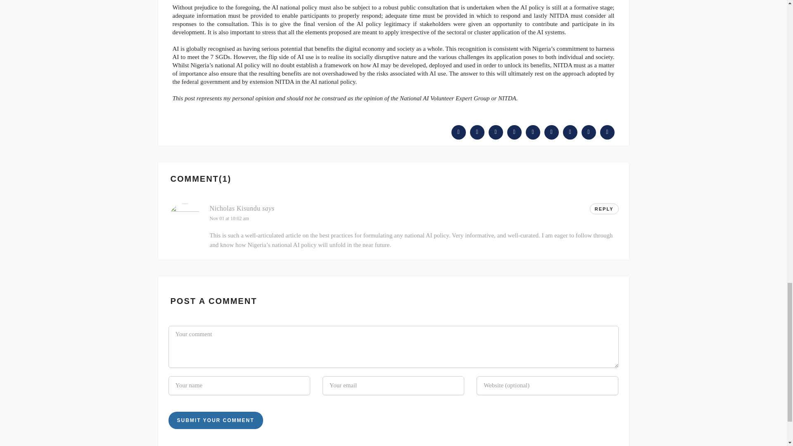 The width and height of the screenshot is (793, 446). I want to click on Share on Facebook, so click(458, 132).